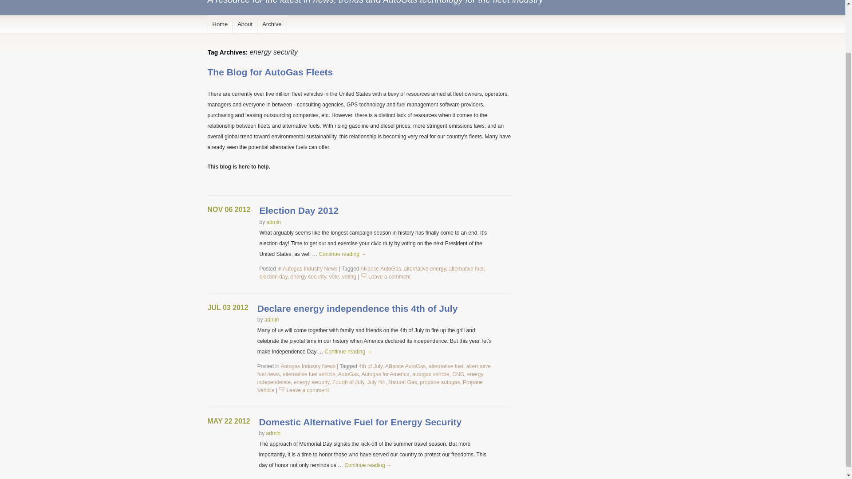  Describe the element at coordinates (310, 269) in the screenshot. I see `Autogas Industry News` at that location.